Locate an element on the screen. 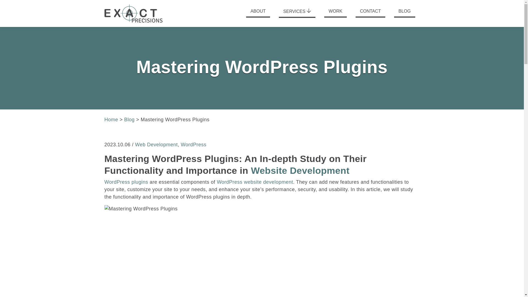  SERVICES is located at coordinates (297, 13).